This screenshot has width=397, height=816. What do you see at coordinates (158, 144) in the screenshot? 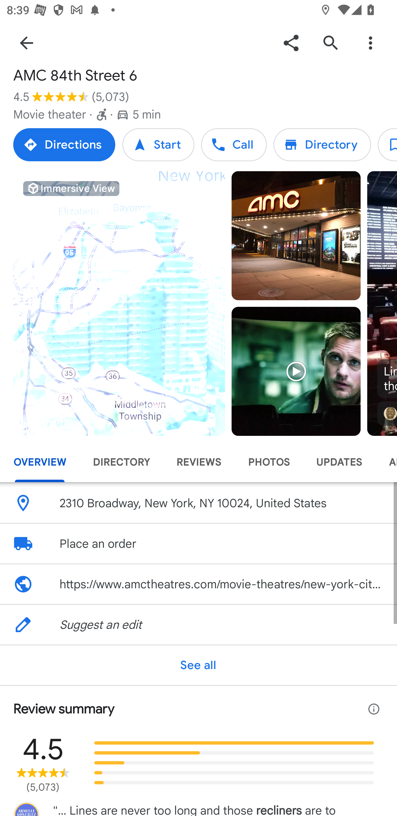
I see `Start Start Start` at bounding box center [158, 144].